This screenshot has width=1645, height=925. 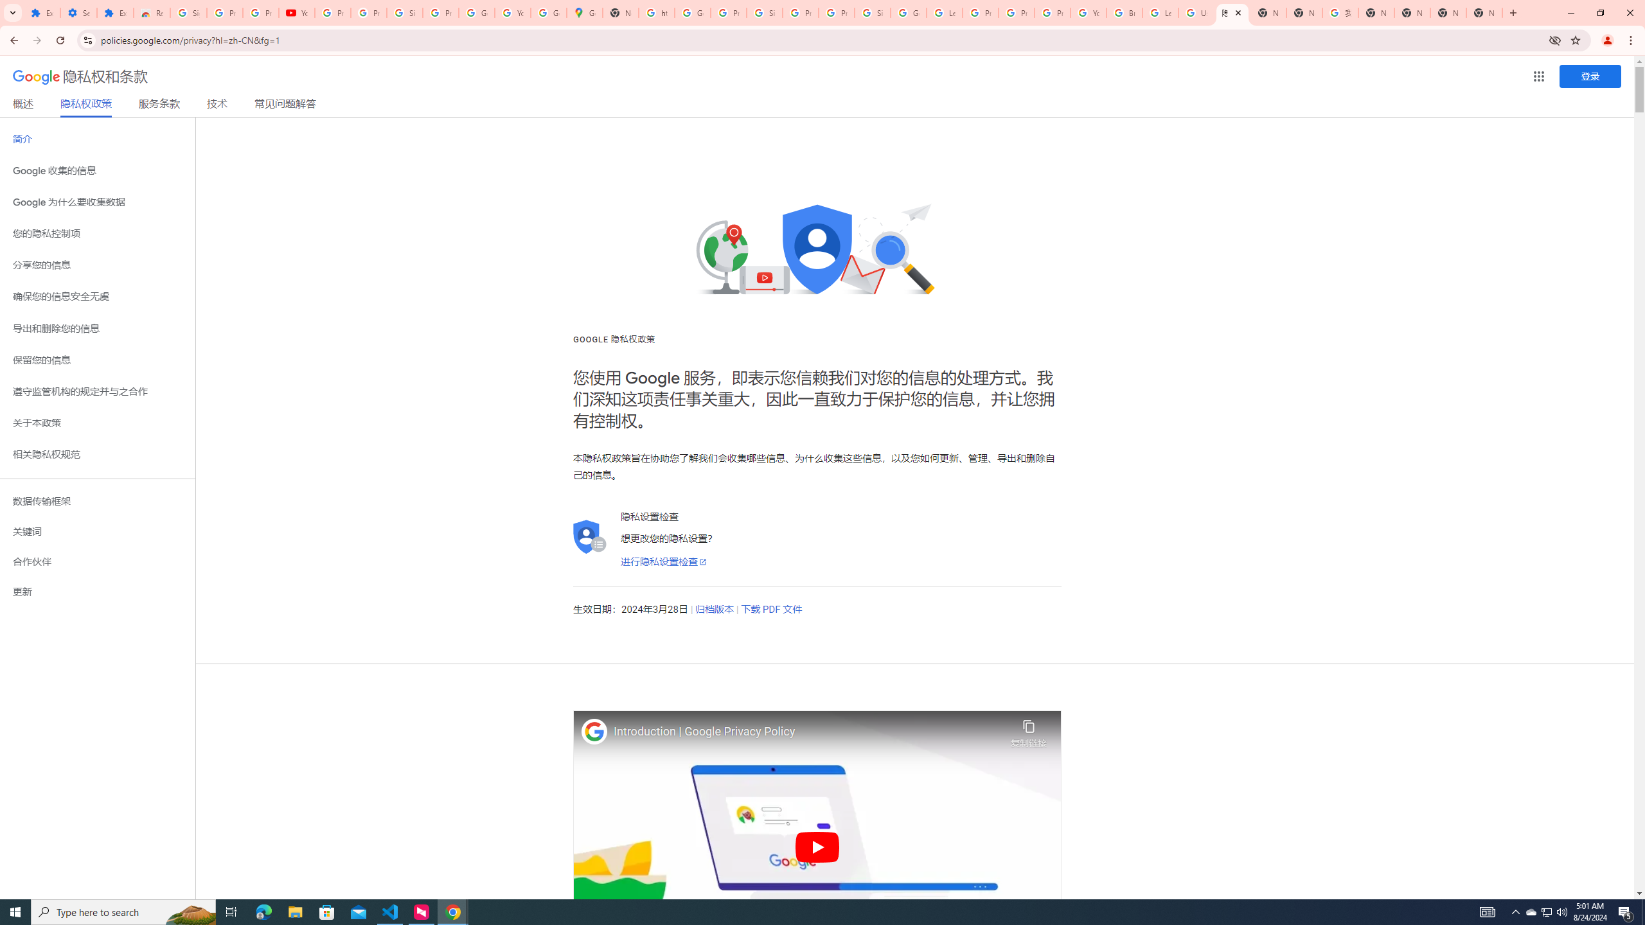 What do you see at coordinates (405, 13) in the screenshot?
I see `Sign in - Google Accounts` at bounding box center [405, 13].